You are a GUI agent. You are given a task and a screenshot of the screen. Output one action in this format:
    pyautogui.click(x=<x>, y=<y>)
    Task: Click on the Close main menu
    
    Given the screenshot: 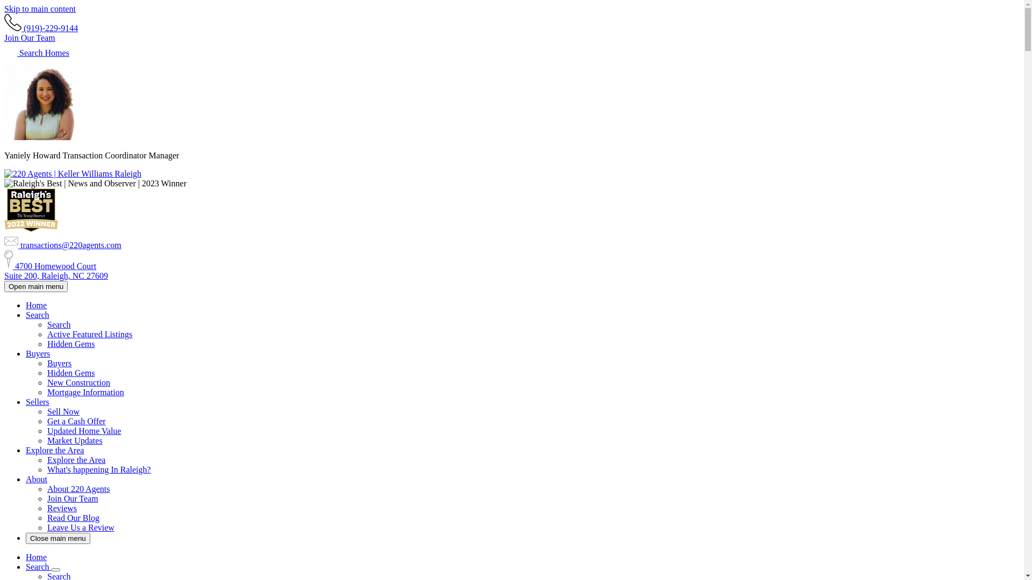 What is the action you would take?
    pyautogui.click(x=58, y=538)
    